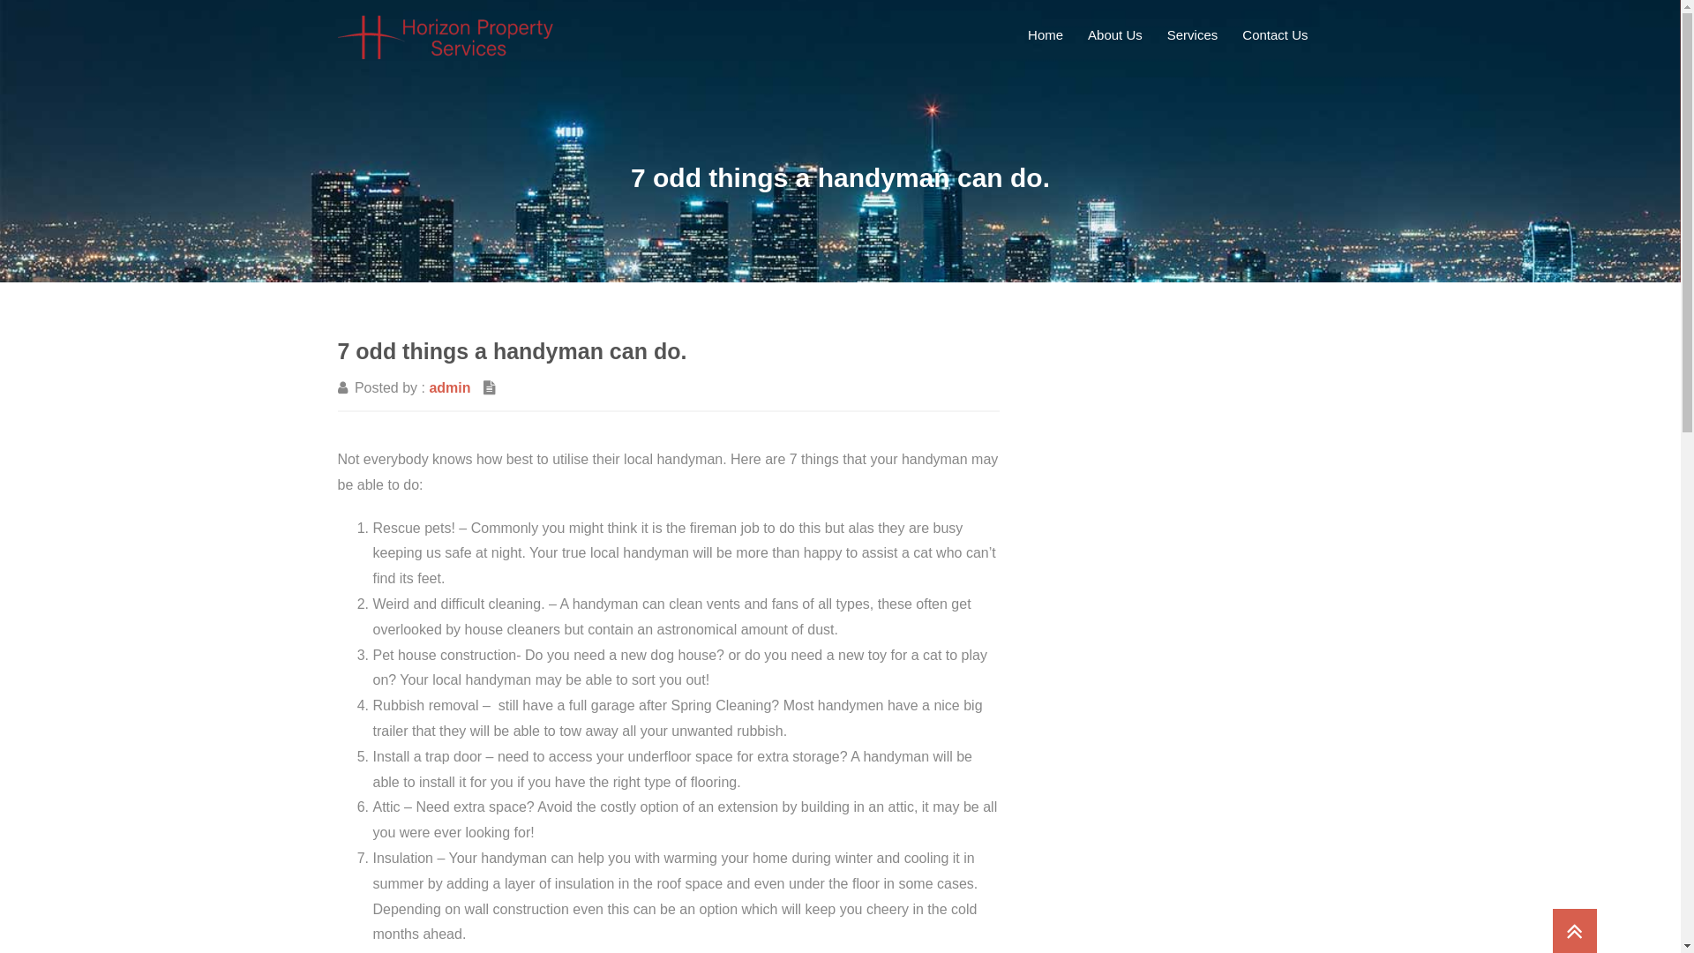  Describe the element at coordinates (1193, 35) in the screenshot. I see `Services` at that location.